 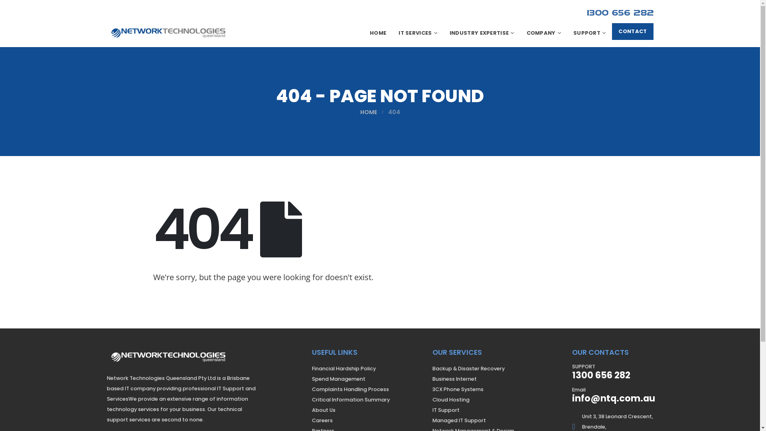 What do you see at coordinates (324, 410) in the screenshot?
I see `About Us` at bounding box center [324, 410].